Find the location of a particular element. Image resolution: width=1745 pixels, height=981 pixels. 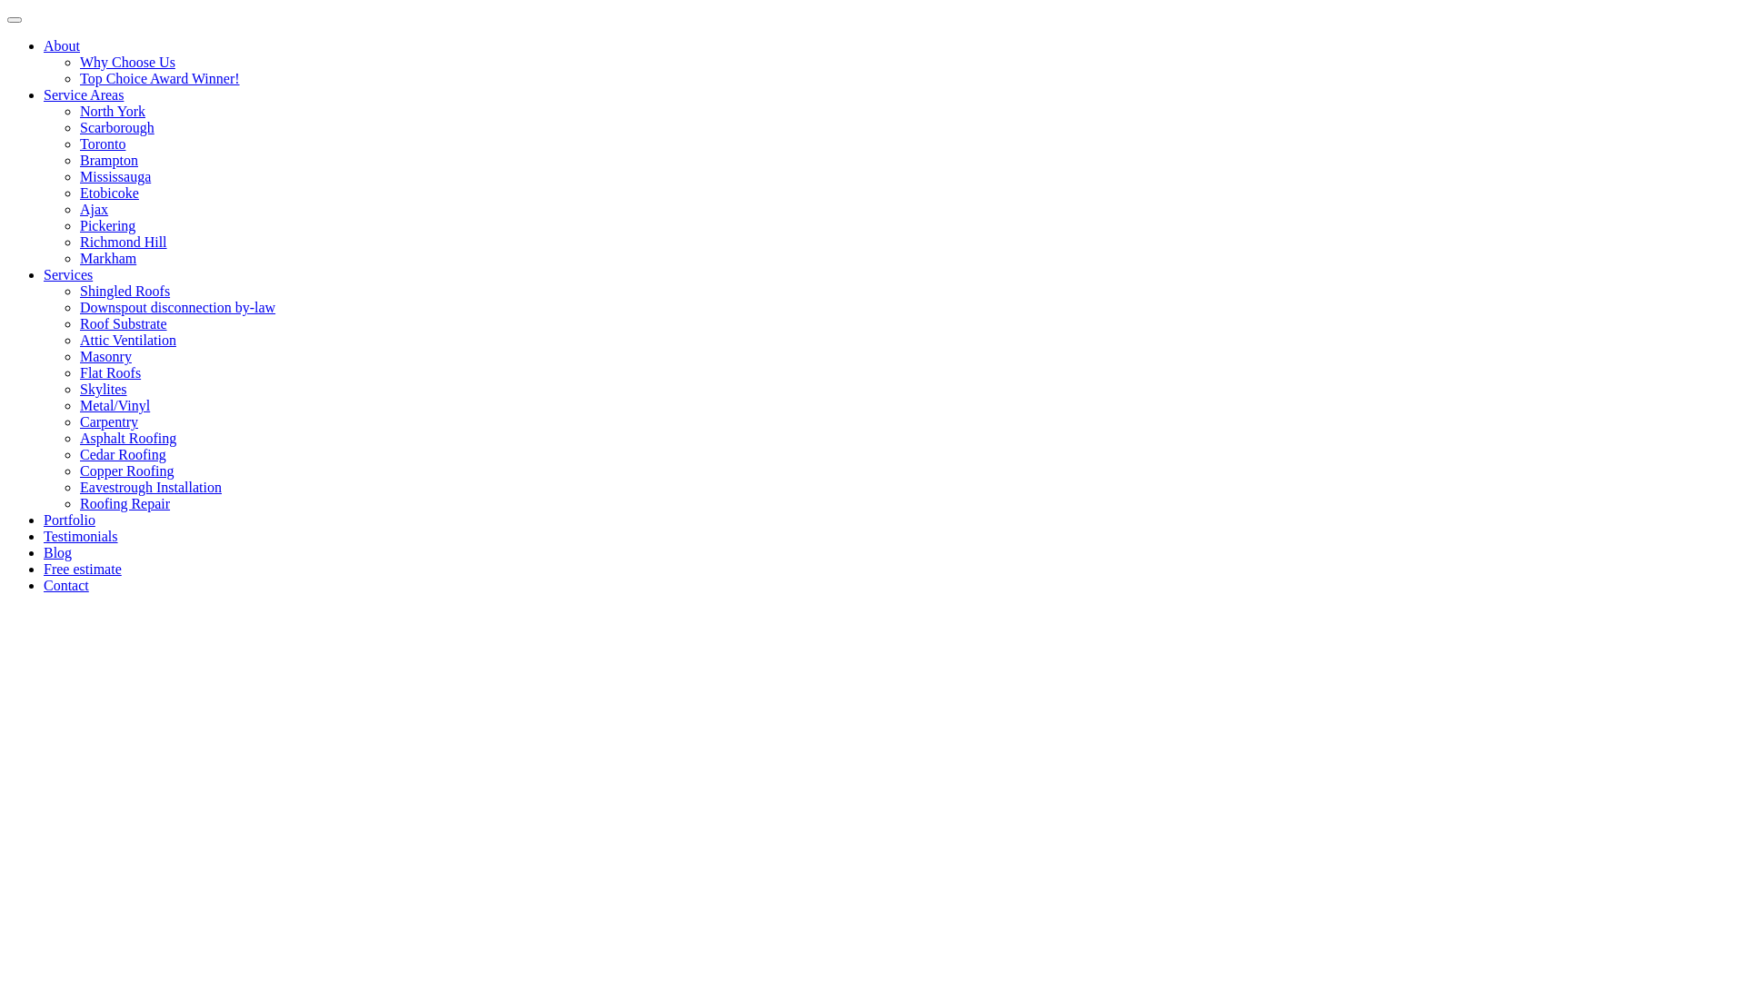

Copper Roofing is located at coordinates (127, 471).